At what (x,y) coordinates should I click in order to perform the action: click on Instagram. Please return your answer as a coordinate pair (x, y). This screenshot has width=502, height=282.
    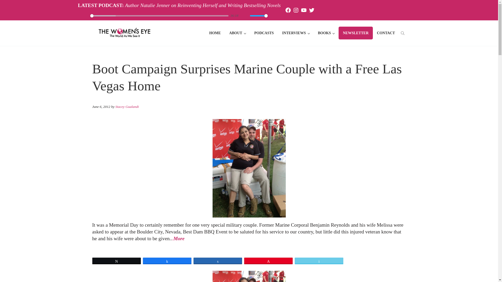
    Looking at the image, I should click on (296, 10).